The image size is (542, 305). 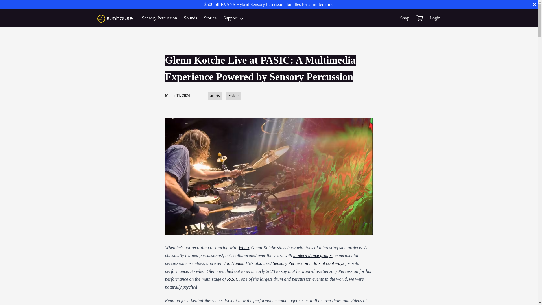 I want to click on Stories, so click(x=210, y=18).